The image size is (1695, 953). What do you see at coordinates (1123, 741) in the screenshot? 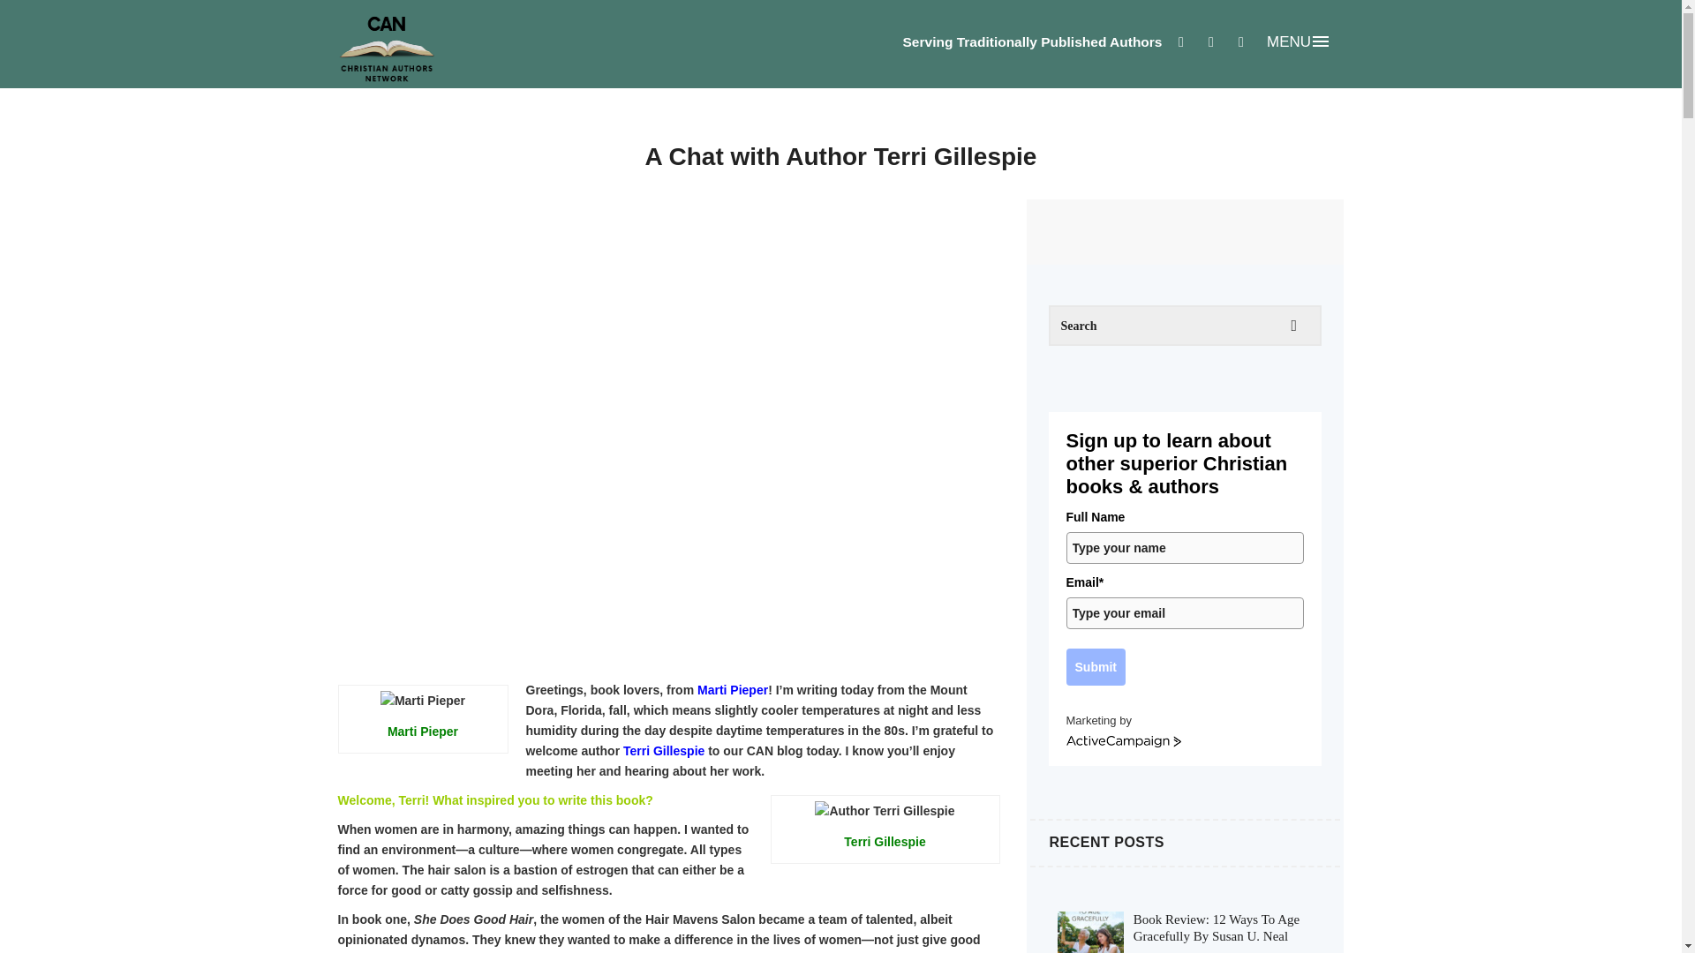
I see `ActiveCampaign` at bounding box center [1123, 741].